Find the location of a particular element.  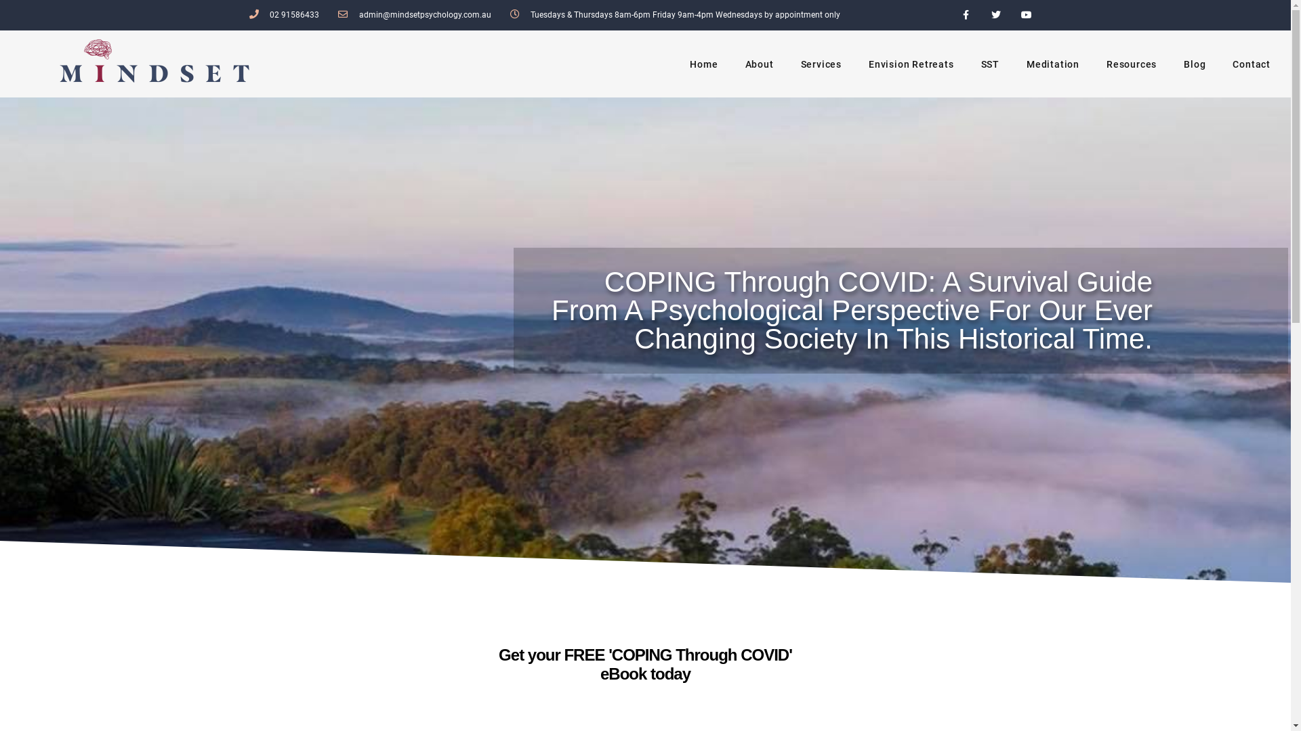

Blog is located at coordinates (1195, 64).